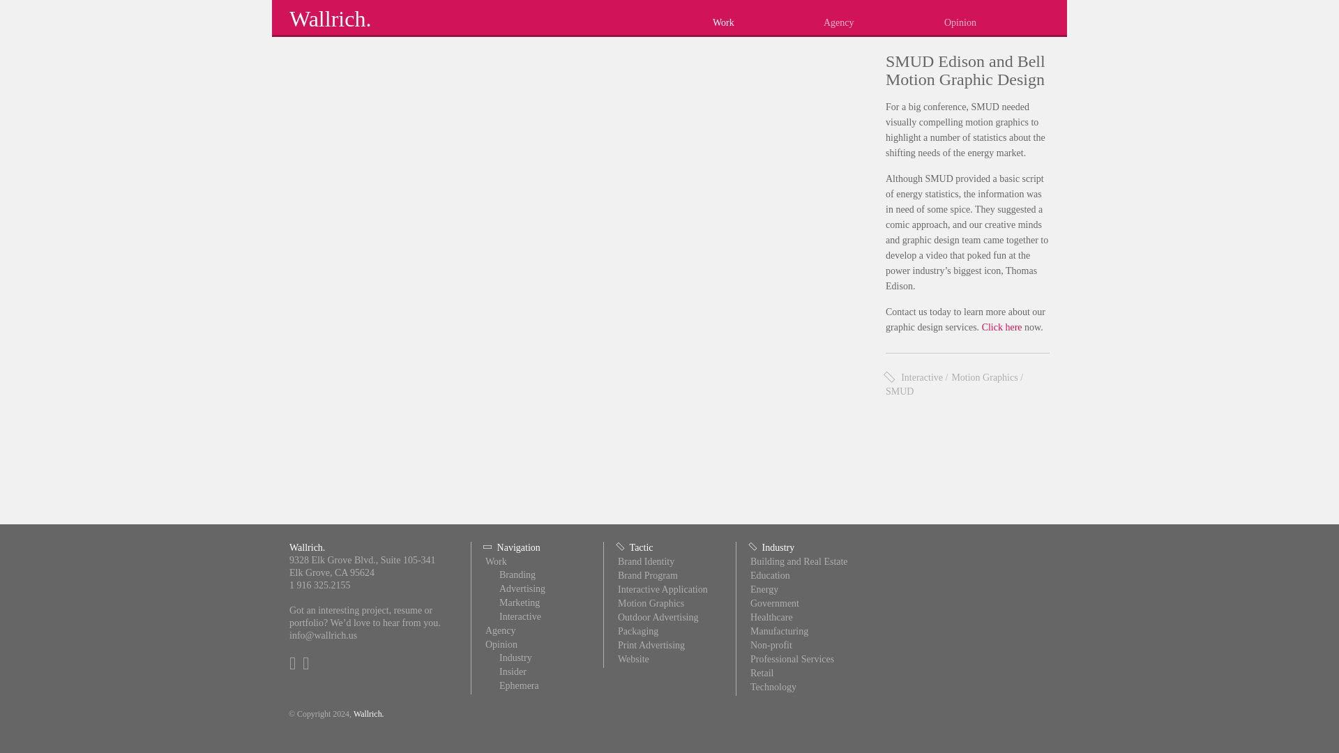 This screenshot has width=1339, height=753. What do you see at coordinates (637, 630) in the screenshot?
I see `Packaging` at bounding box center [637, 630].